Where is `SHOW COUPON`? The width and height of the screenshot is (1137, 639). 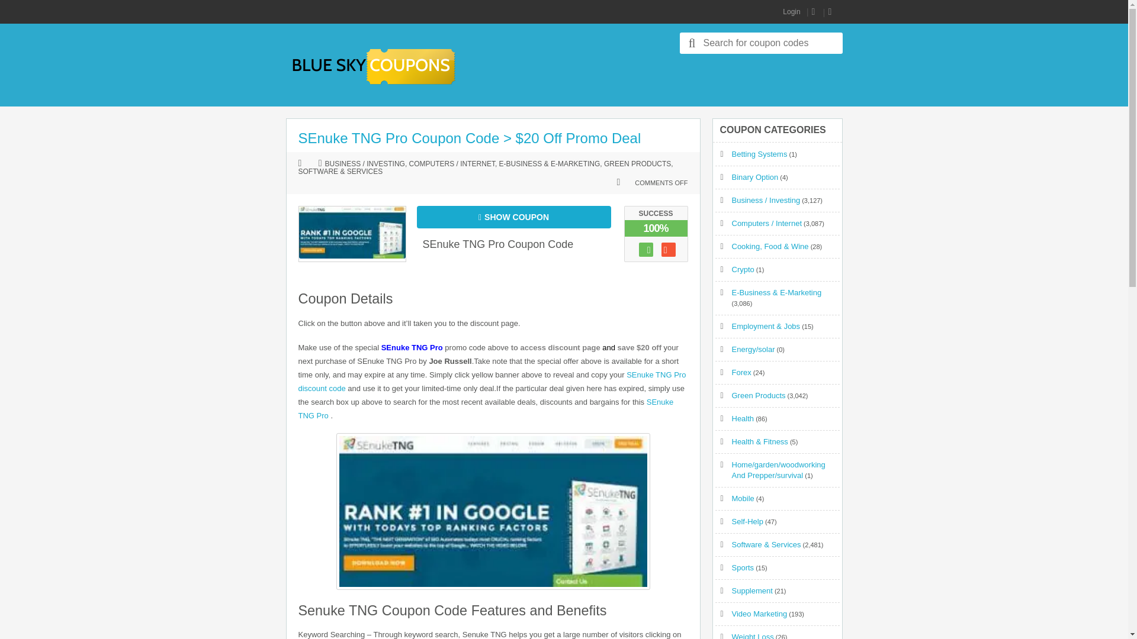
SHOW COUPON is located at coordinates (514, 217).